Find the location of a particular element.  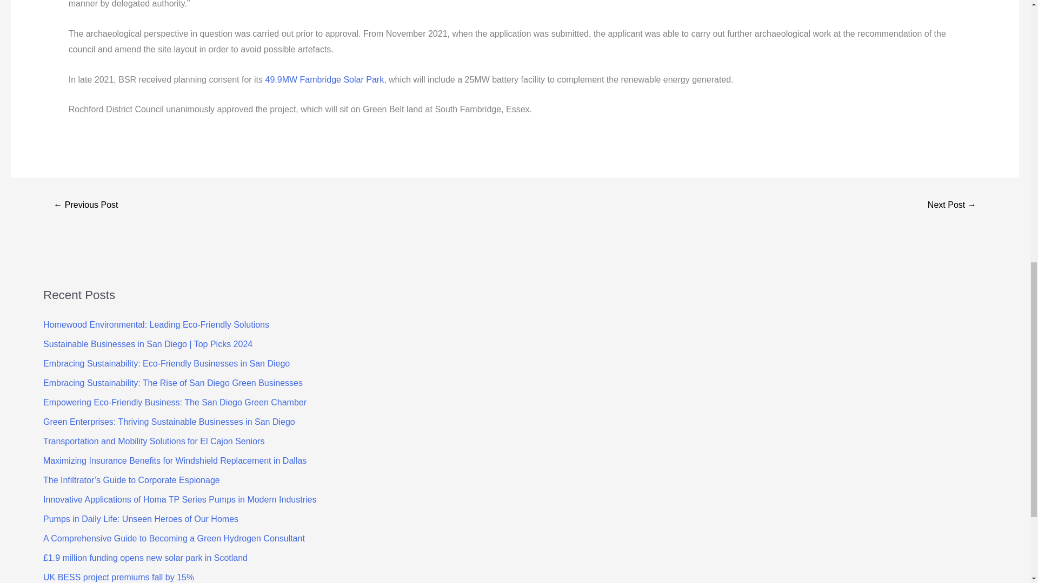

Pumps in Daily Life: Unseen Heroes of Our Homes is located at coordinates (141, 518).